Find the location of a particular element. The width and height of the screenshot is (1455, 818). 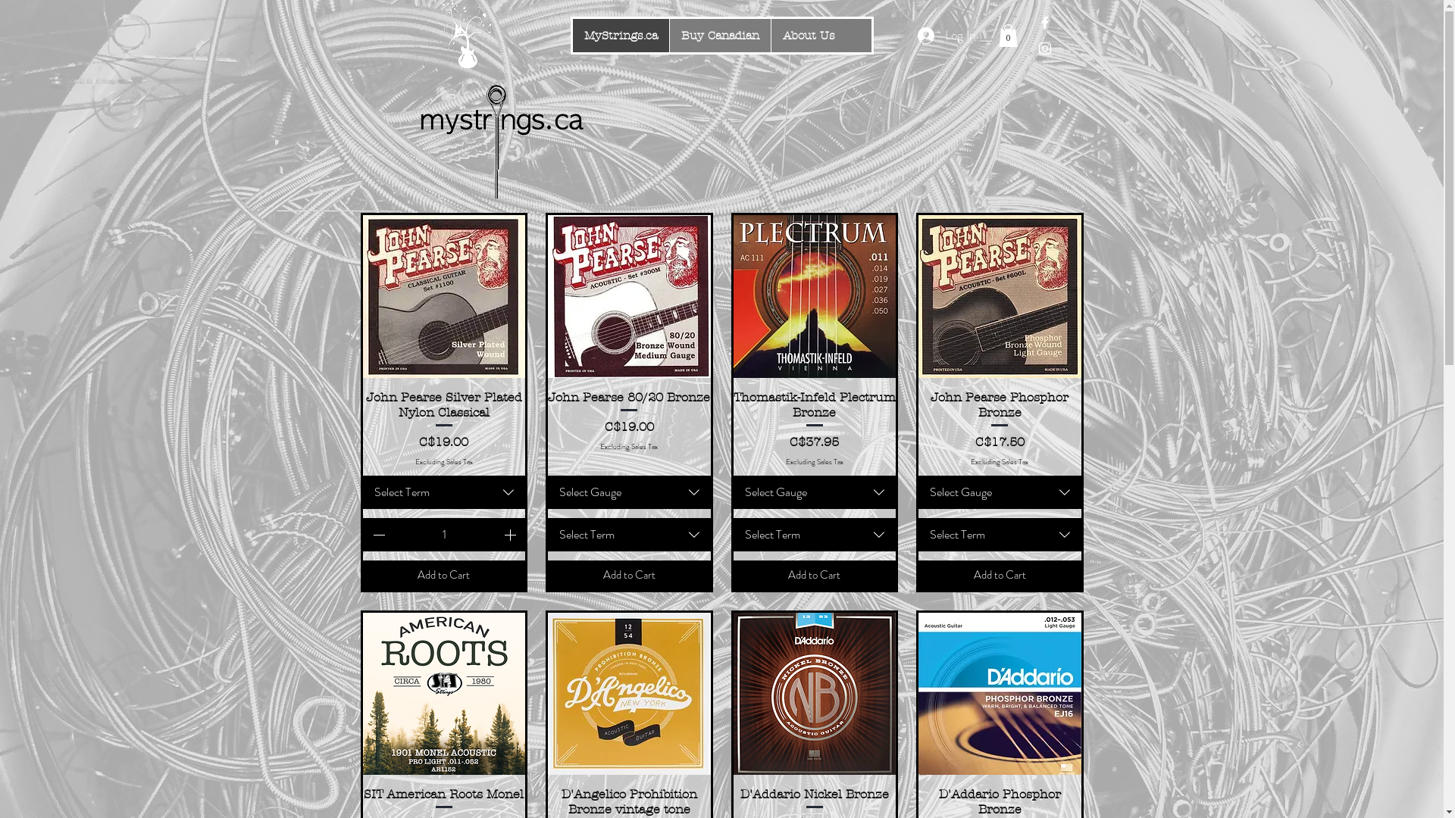

Select Gauge is located at coordinates (815, 492).